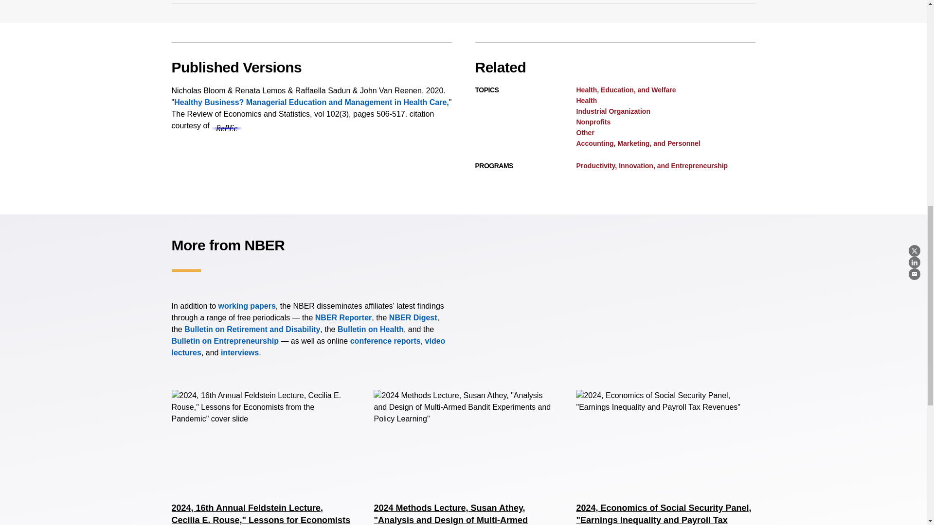 Image resolution: width=934 pixels, height=525 pixels. Describe the element at coordinates (308, 347) in the screenshot. I see `Lectures` at that location.